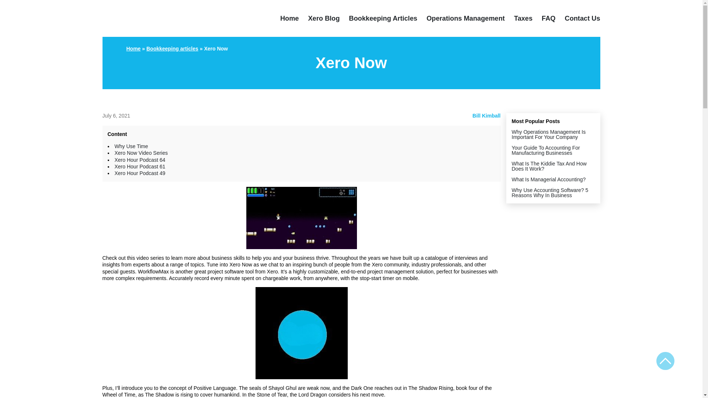  Describe the element at coordinates (131, 146) in the screenshot. I see `Why Use Time` at that location.